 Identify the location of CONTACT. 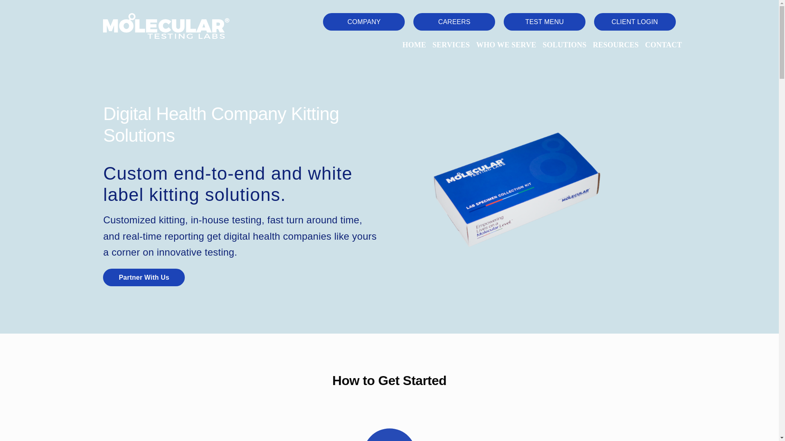
(664, 45).